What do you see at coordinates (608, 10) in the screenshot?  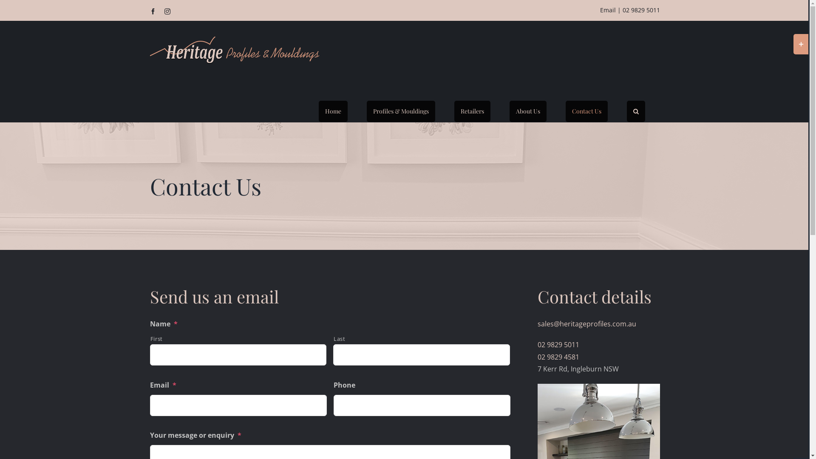 I see `Email` at bounding box center [608, 10].